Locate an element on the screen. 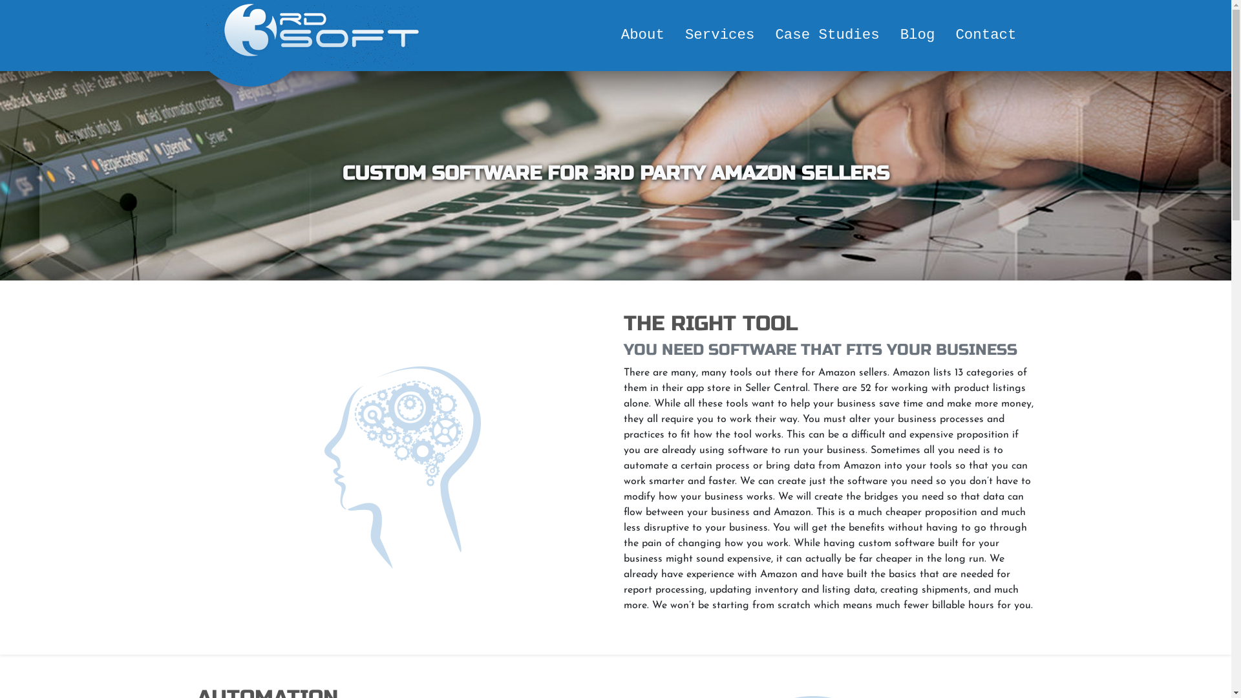 Image resolution: width=1241 pixels, height=698 pixels. Blog is located at coordinates (918, 36).